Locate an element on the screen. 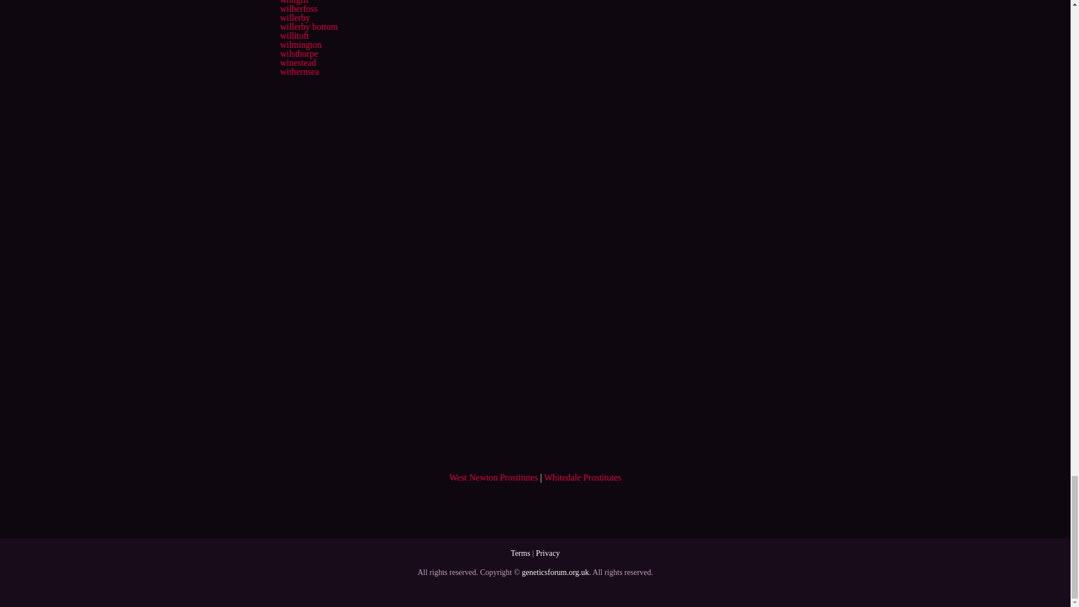 The image size is (1079, 607). West Newton Prostitutes is located at coordinates (493, 477).